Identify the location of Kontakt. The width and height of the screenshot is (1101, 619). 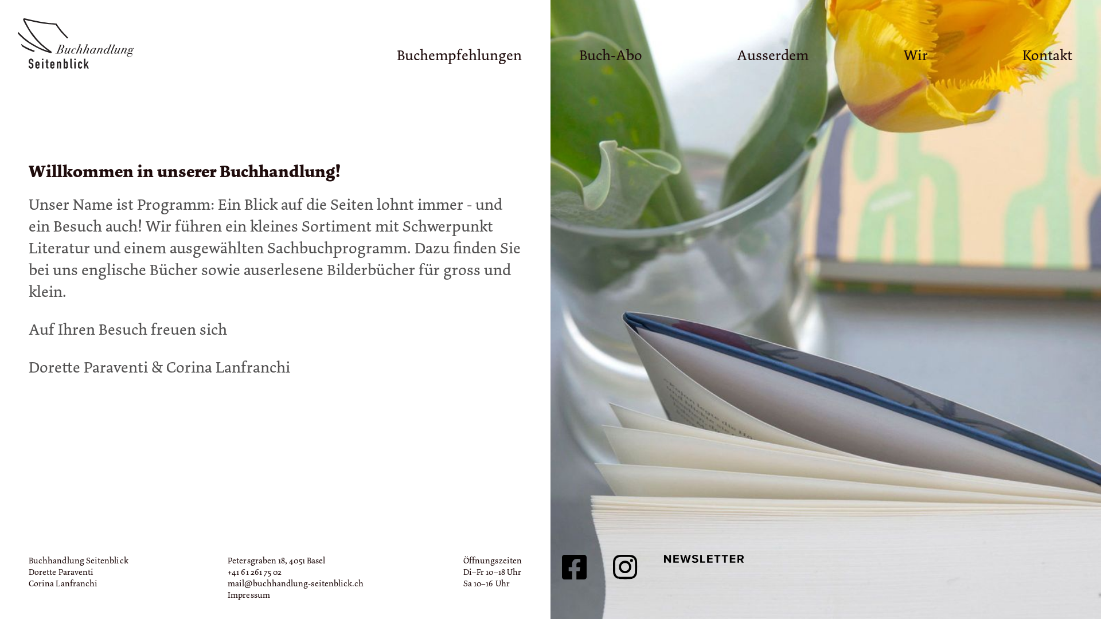
(1047, 55).